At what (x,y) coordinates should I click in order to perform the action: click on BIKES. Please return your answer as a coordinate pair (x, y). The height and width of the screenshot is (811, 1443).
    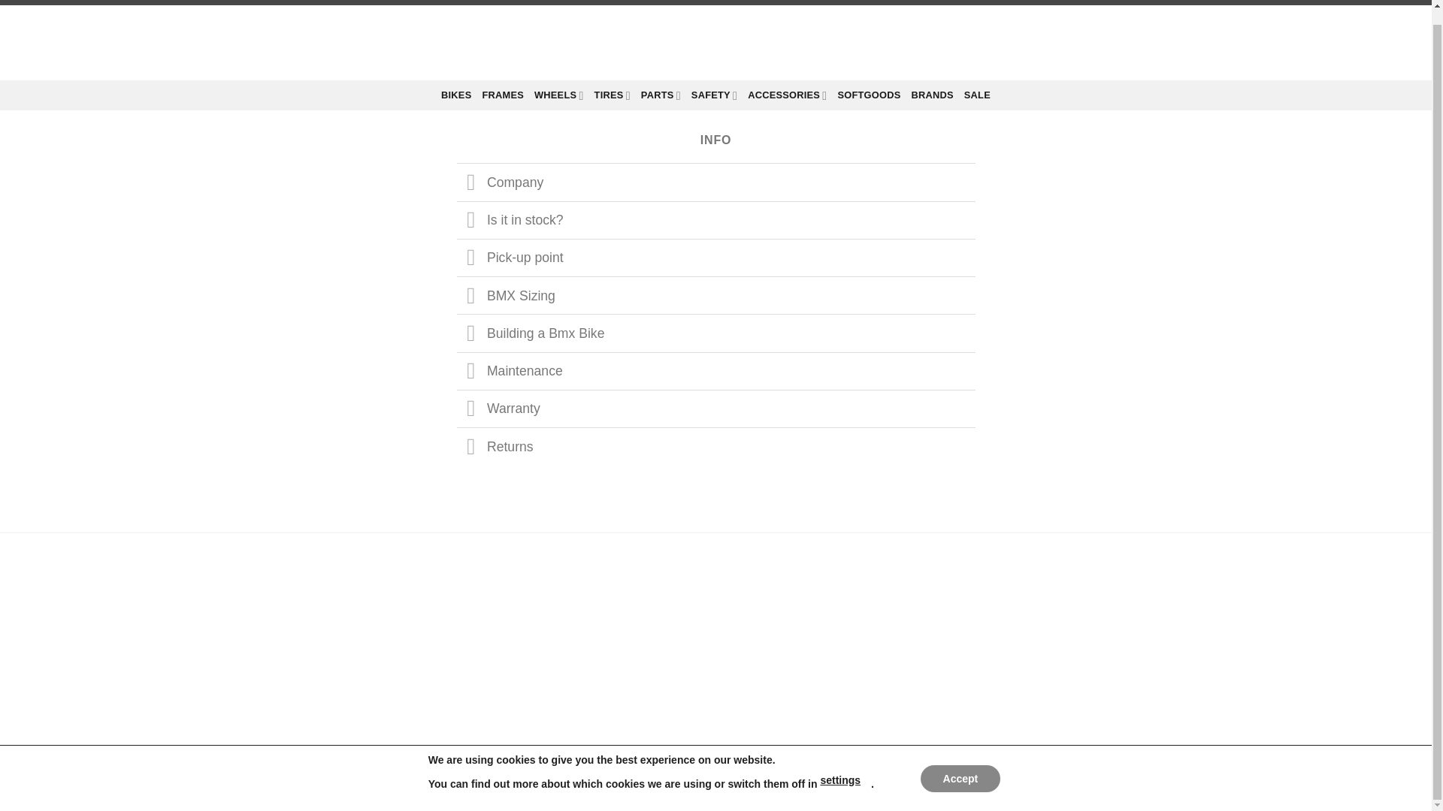
    Looking at the image, I should click on (456, 95).